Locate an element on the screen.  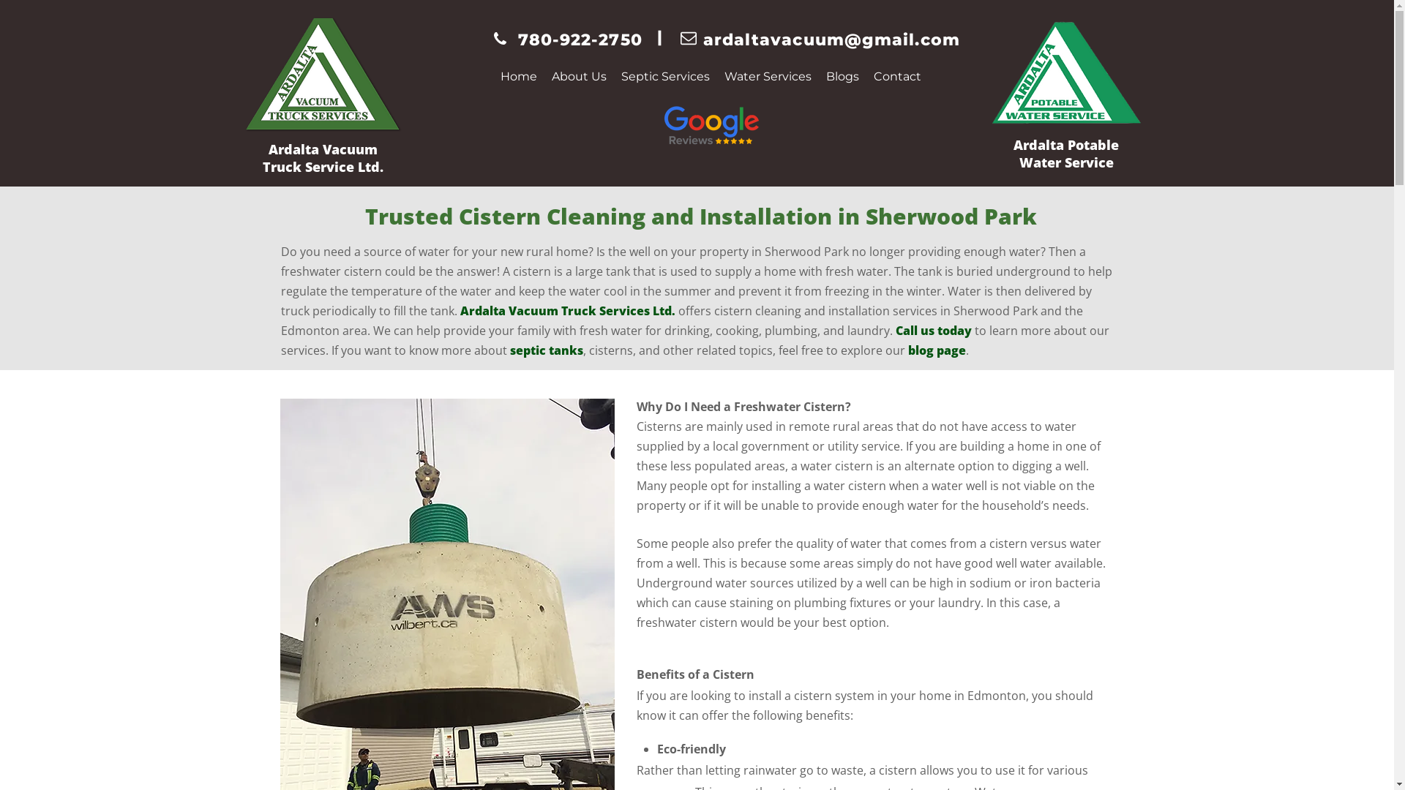
septic tanks is located at coordinates (546, 353).